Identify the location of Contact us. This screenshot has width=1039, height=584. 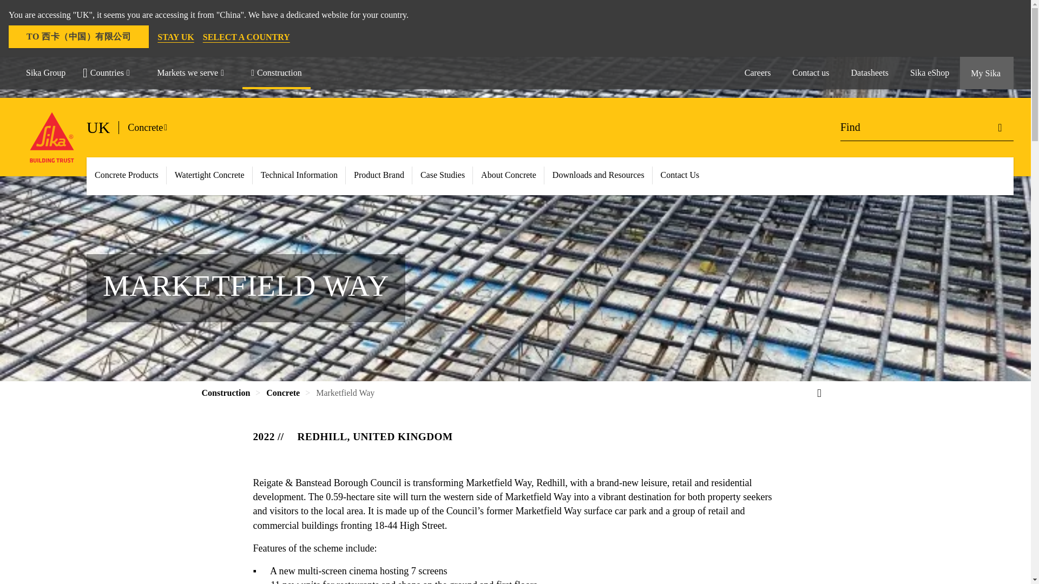
(811, 72).